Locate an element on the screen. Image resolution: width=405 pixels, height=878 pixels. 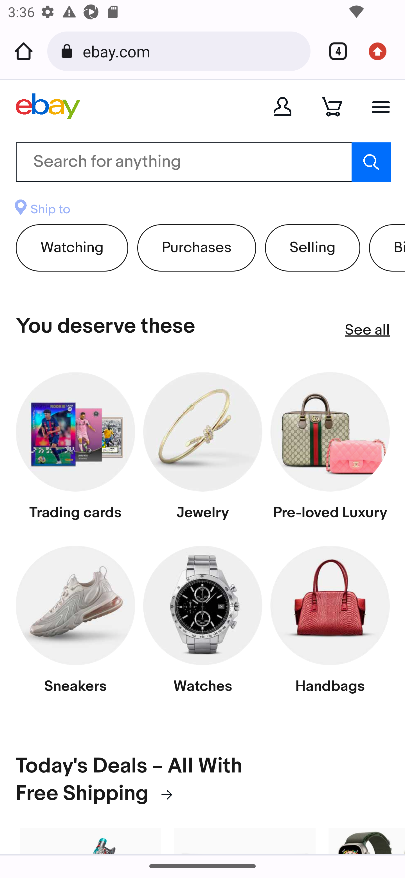
Trading cards is located at coordinates (76, 451).